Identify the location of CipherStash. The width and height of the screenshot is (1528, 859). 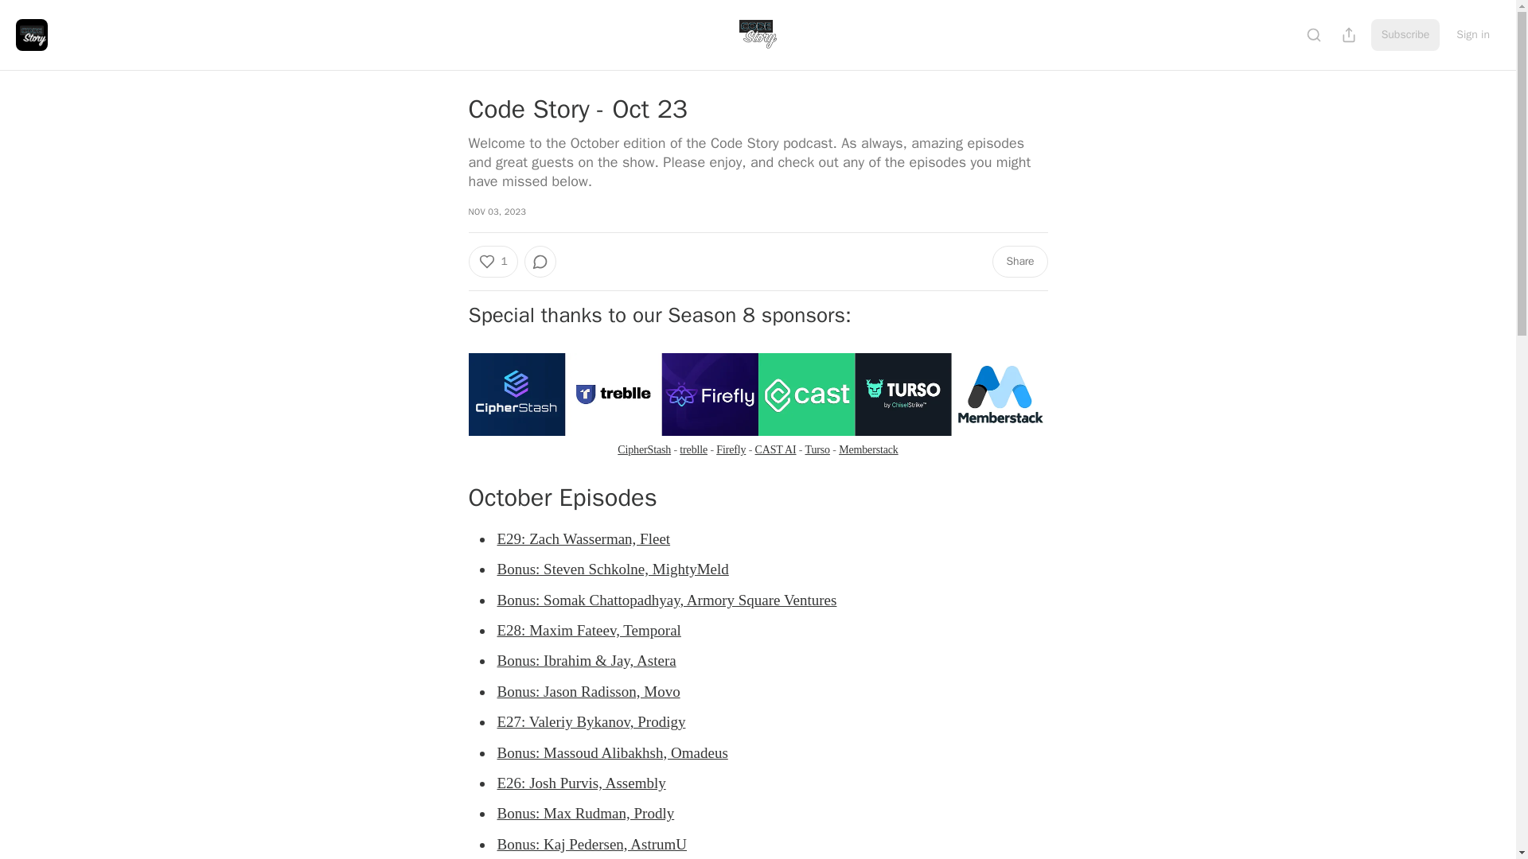
(643, 450).